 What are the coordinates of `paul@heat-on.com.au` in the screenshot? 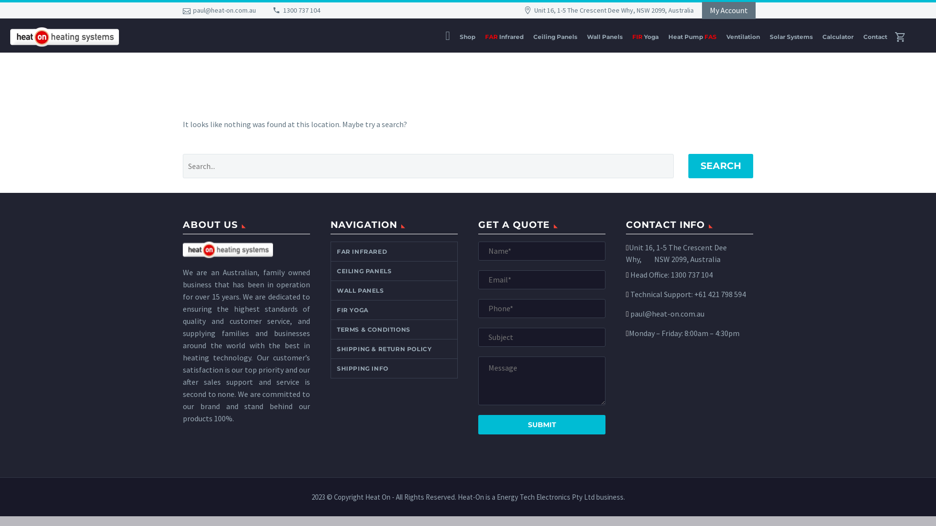 It's located at (224, 10).